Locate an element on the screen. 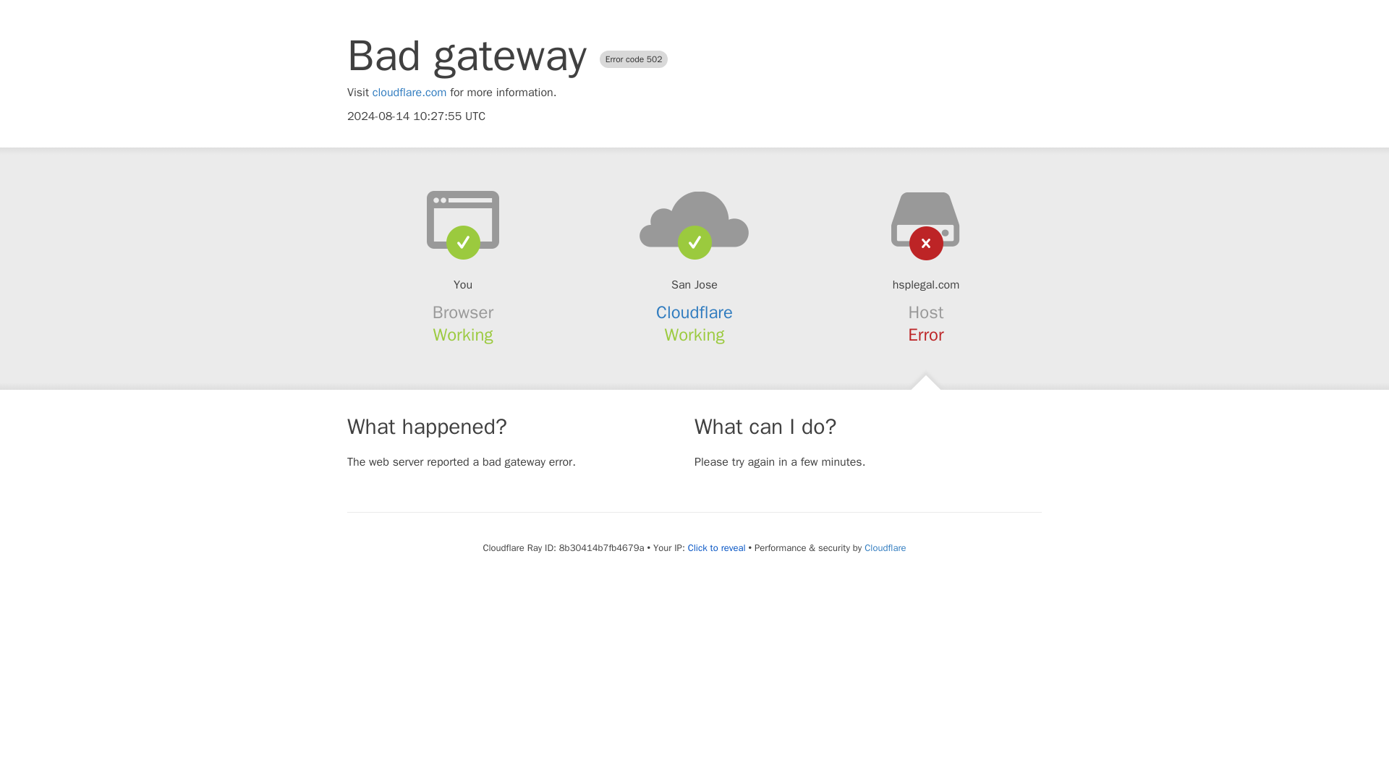  Cloudflare is located at coordinates (694, 312).